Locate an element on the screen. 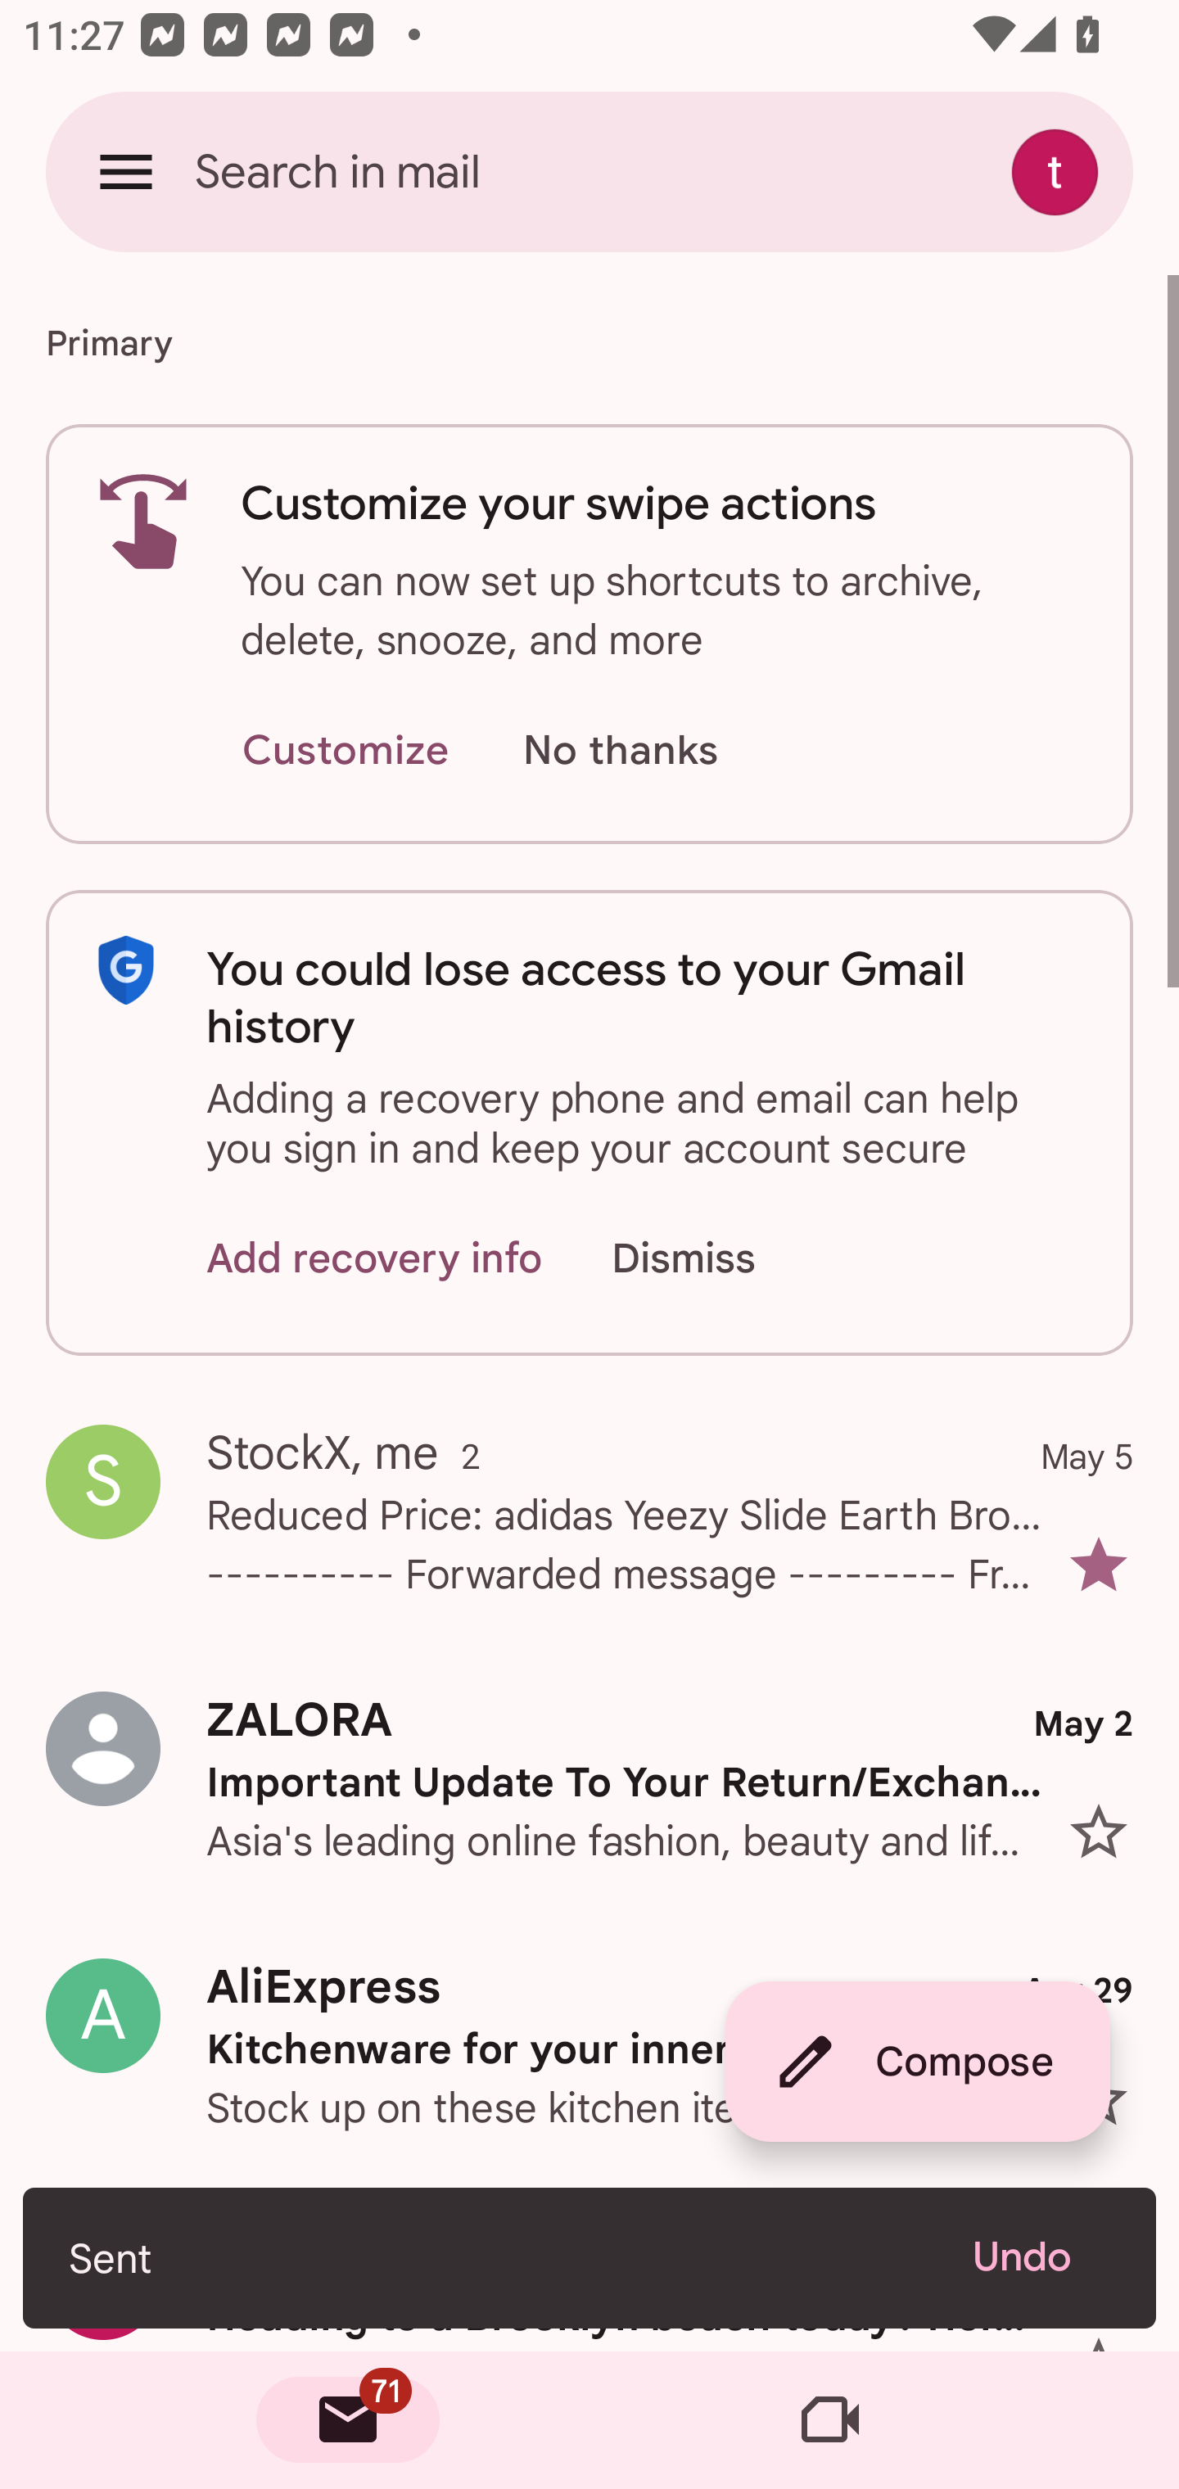 The height and width of the screenshot is (2489, 1179). Customize is located at coordinates (345, 752).